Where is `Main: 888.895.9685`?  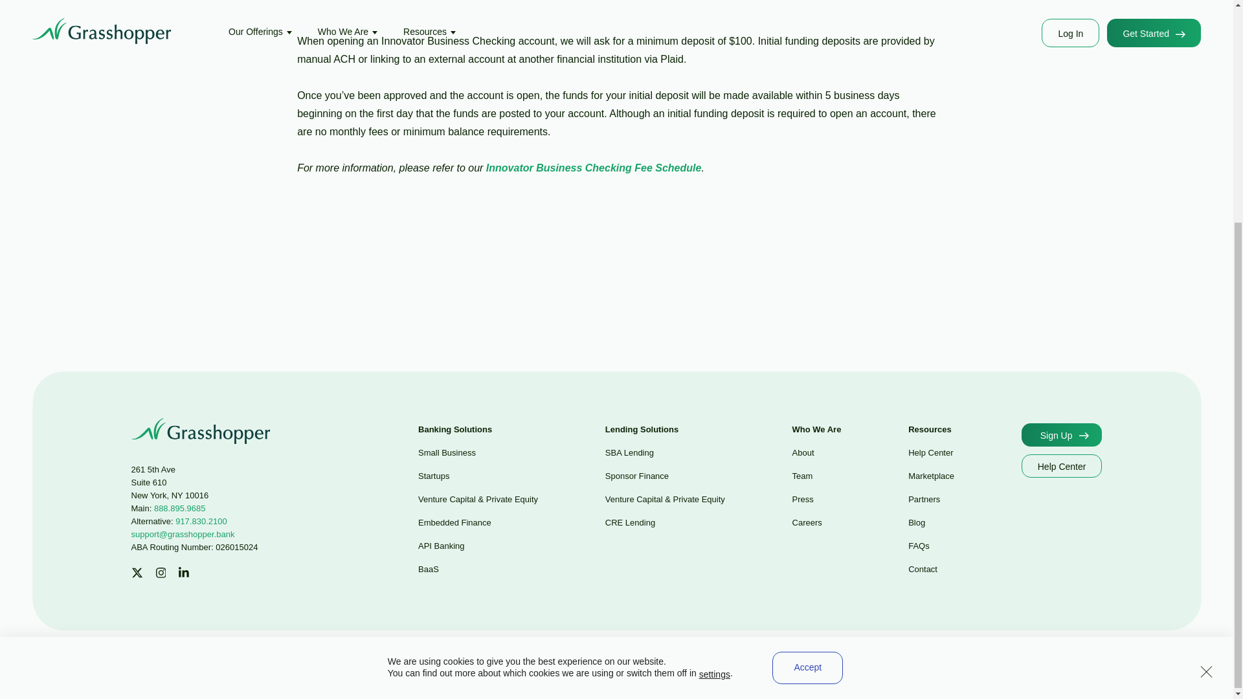
Main: 888.895.9685 is located at coordinates (167, 507).